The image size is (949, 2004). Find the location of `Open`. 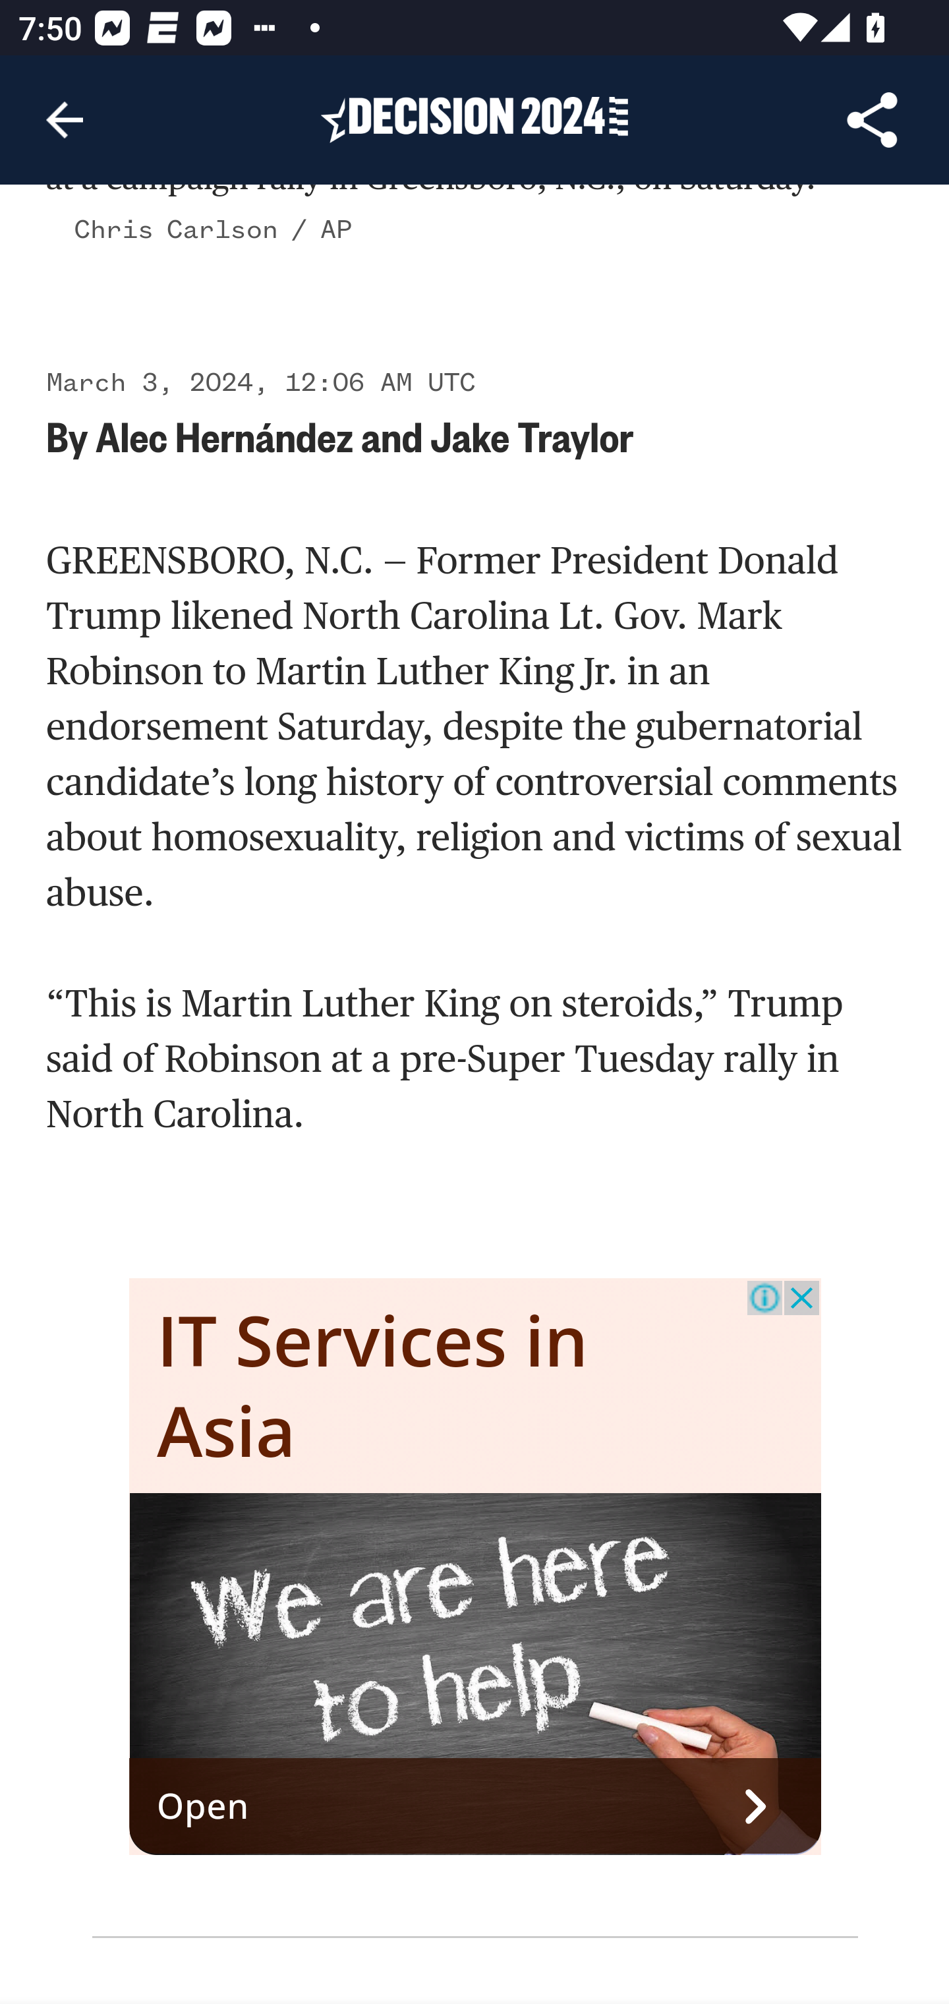

Open is located at coordinates (476, 1808).